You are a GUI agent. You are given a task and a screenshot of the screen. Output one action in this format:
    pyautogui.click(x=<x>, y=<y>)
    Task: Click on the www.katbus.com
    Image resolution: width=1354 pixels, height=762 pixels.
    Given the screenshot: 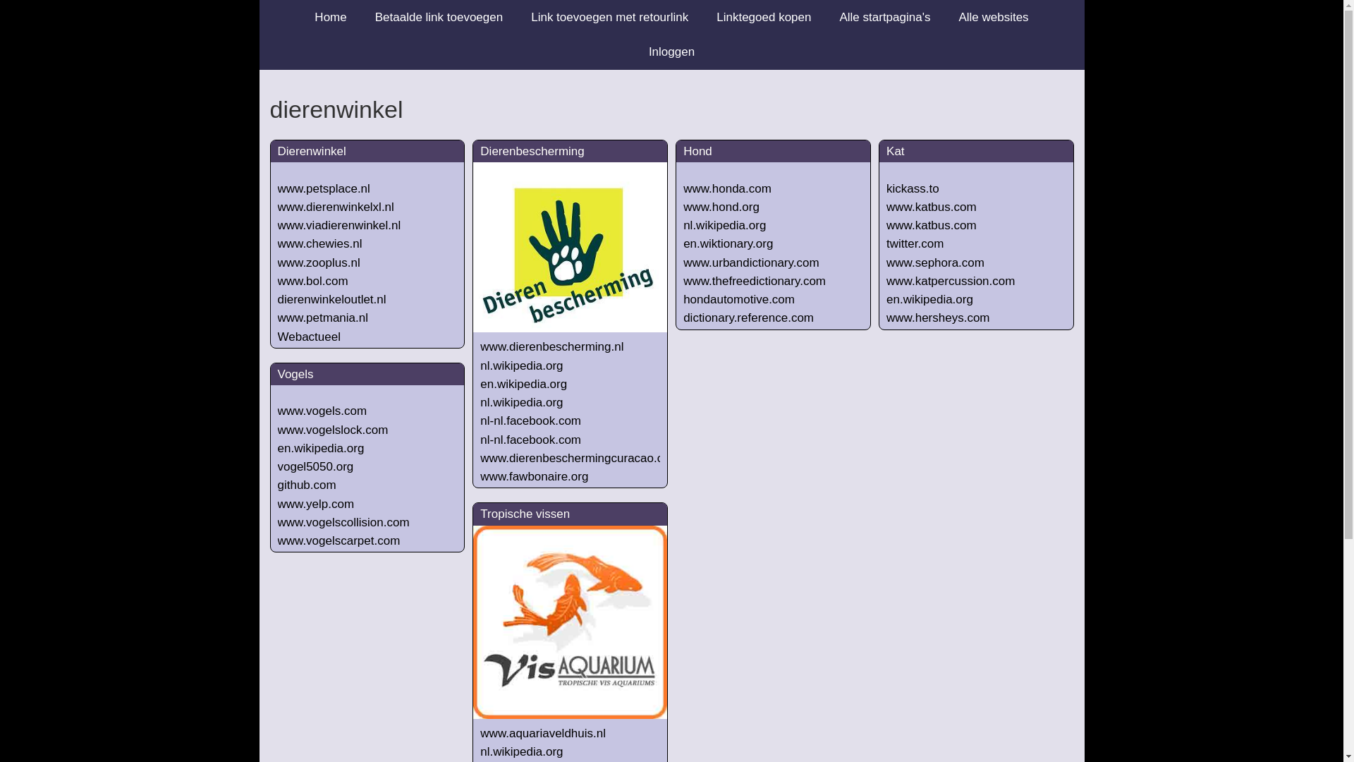 What is the action you would take?
    pyautogui.click(x=932, y=207)
    